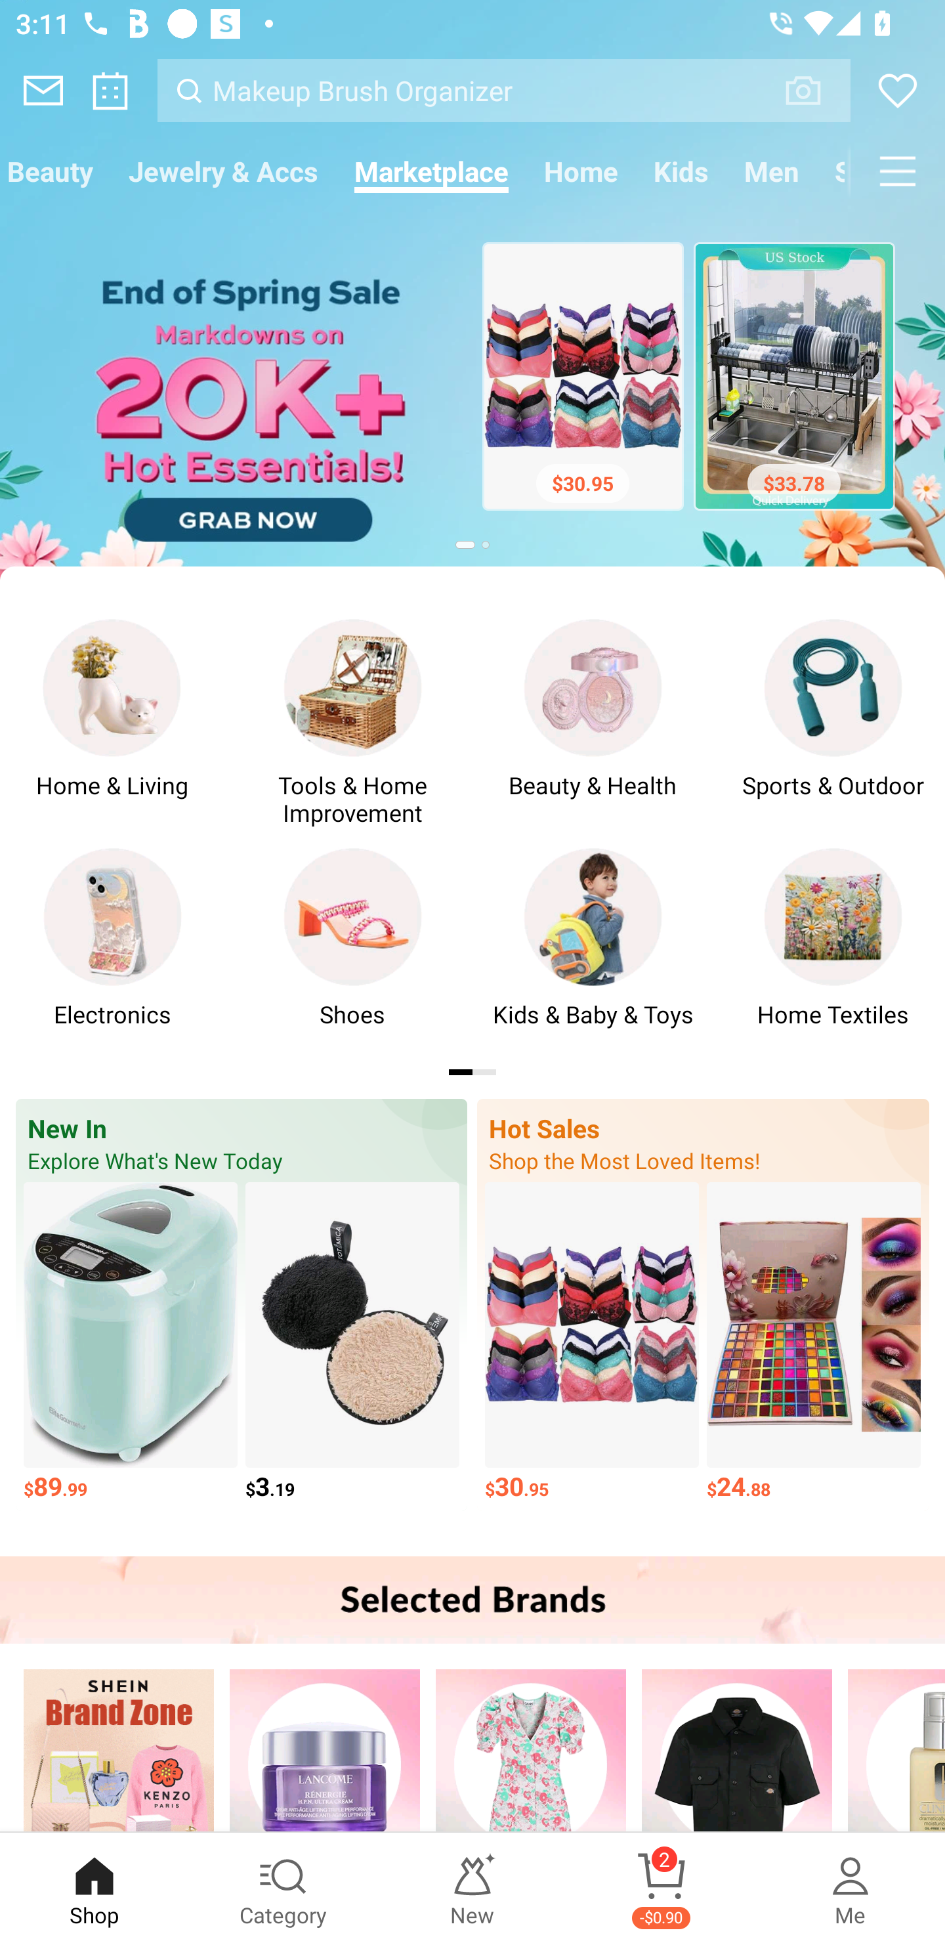 The image size is (945, 1943). What do you see at coordinates (581, 171) in the screenshot?
I see `Home` at bounding box center [581, 171].